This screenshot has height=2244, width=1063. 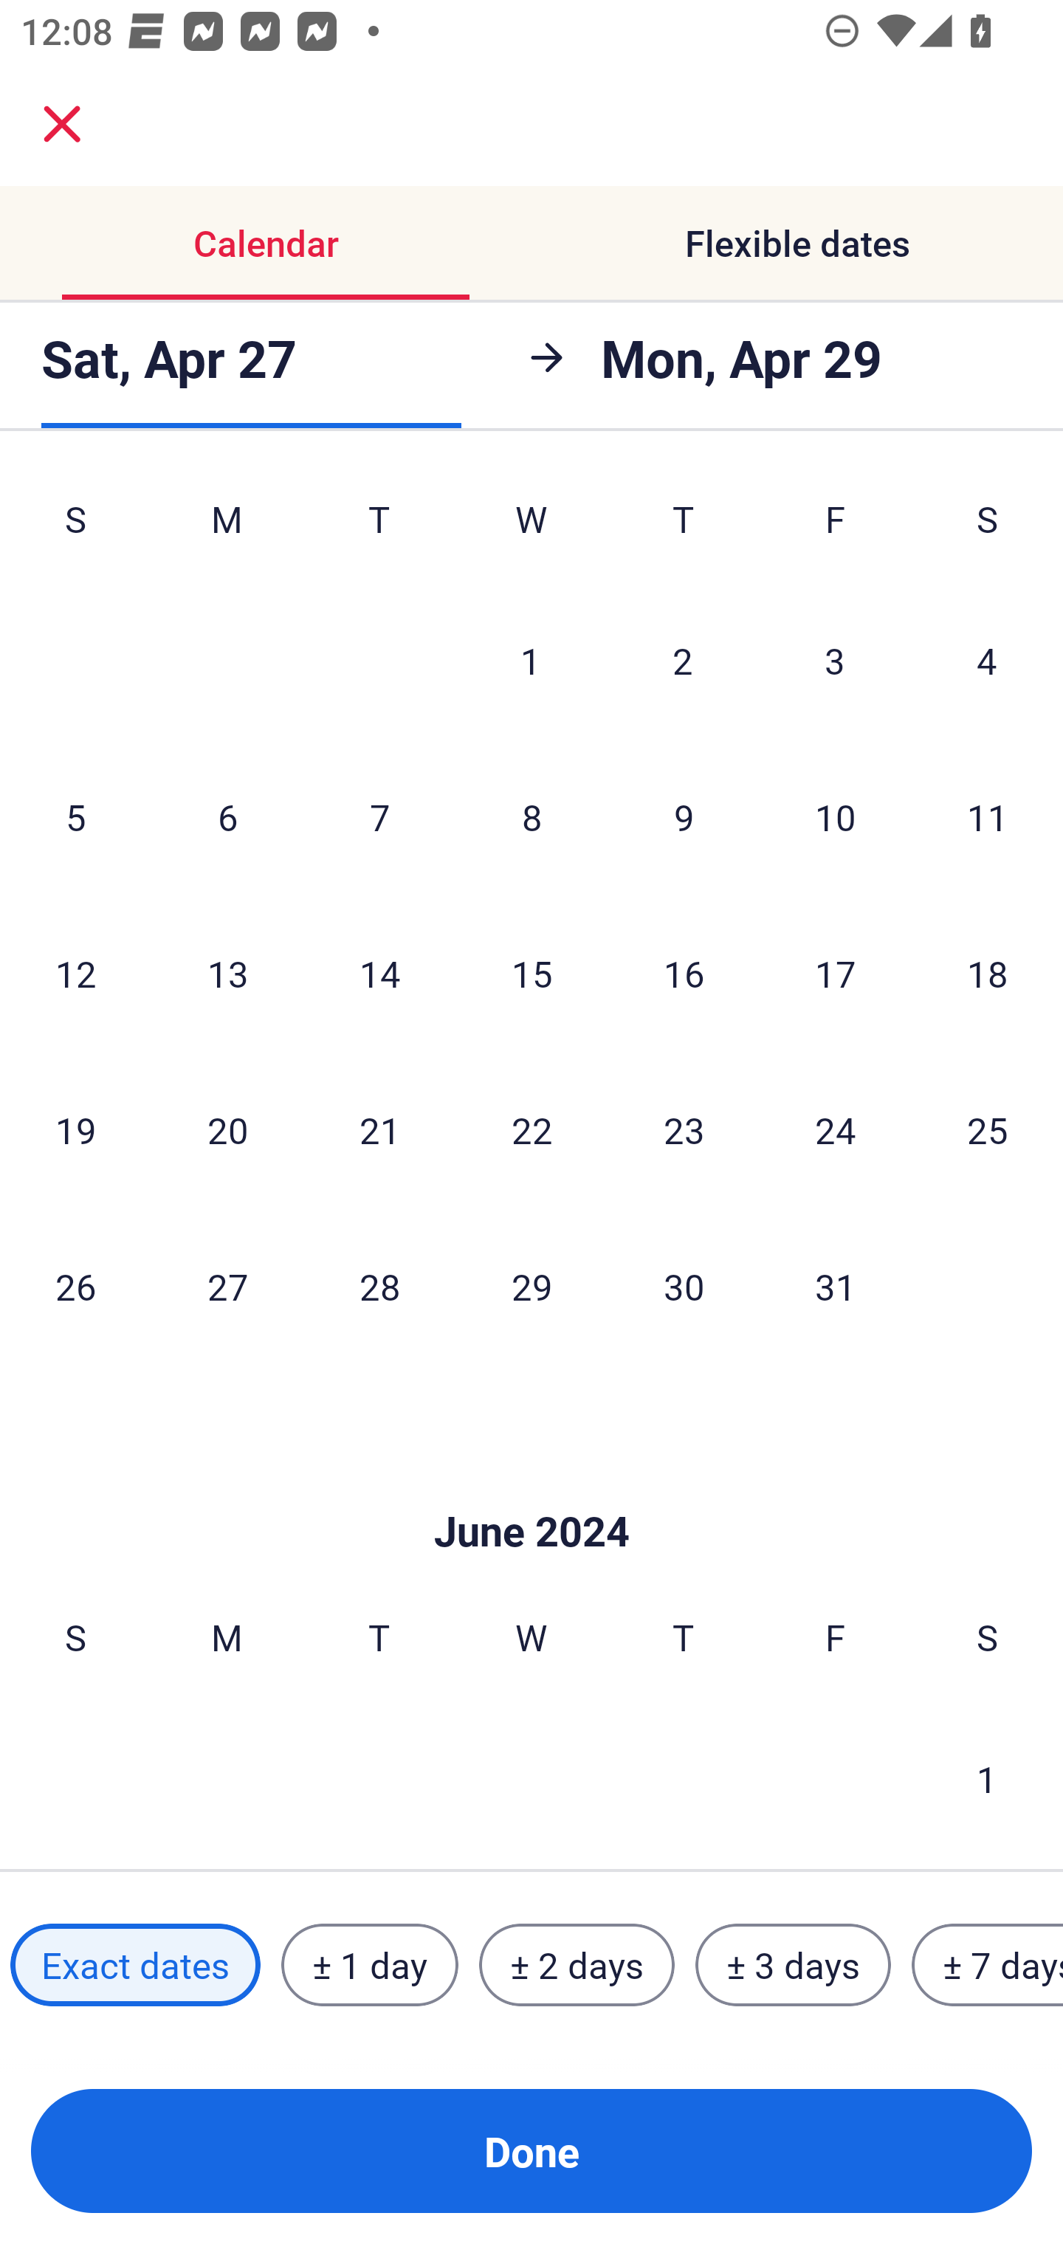 I want to click on 23 Thursday, May 23, 2024, so click(x=684, y=1129).